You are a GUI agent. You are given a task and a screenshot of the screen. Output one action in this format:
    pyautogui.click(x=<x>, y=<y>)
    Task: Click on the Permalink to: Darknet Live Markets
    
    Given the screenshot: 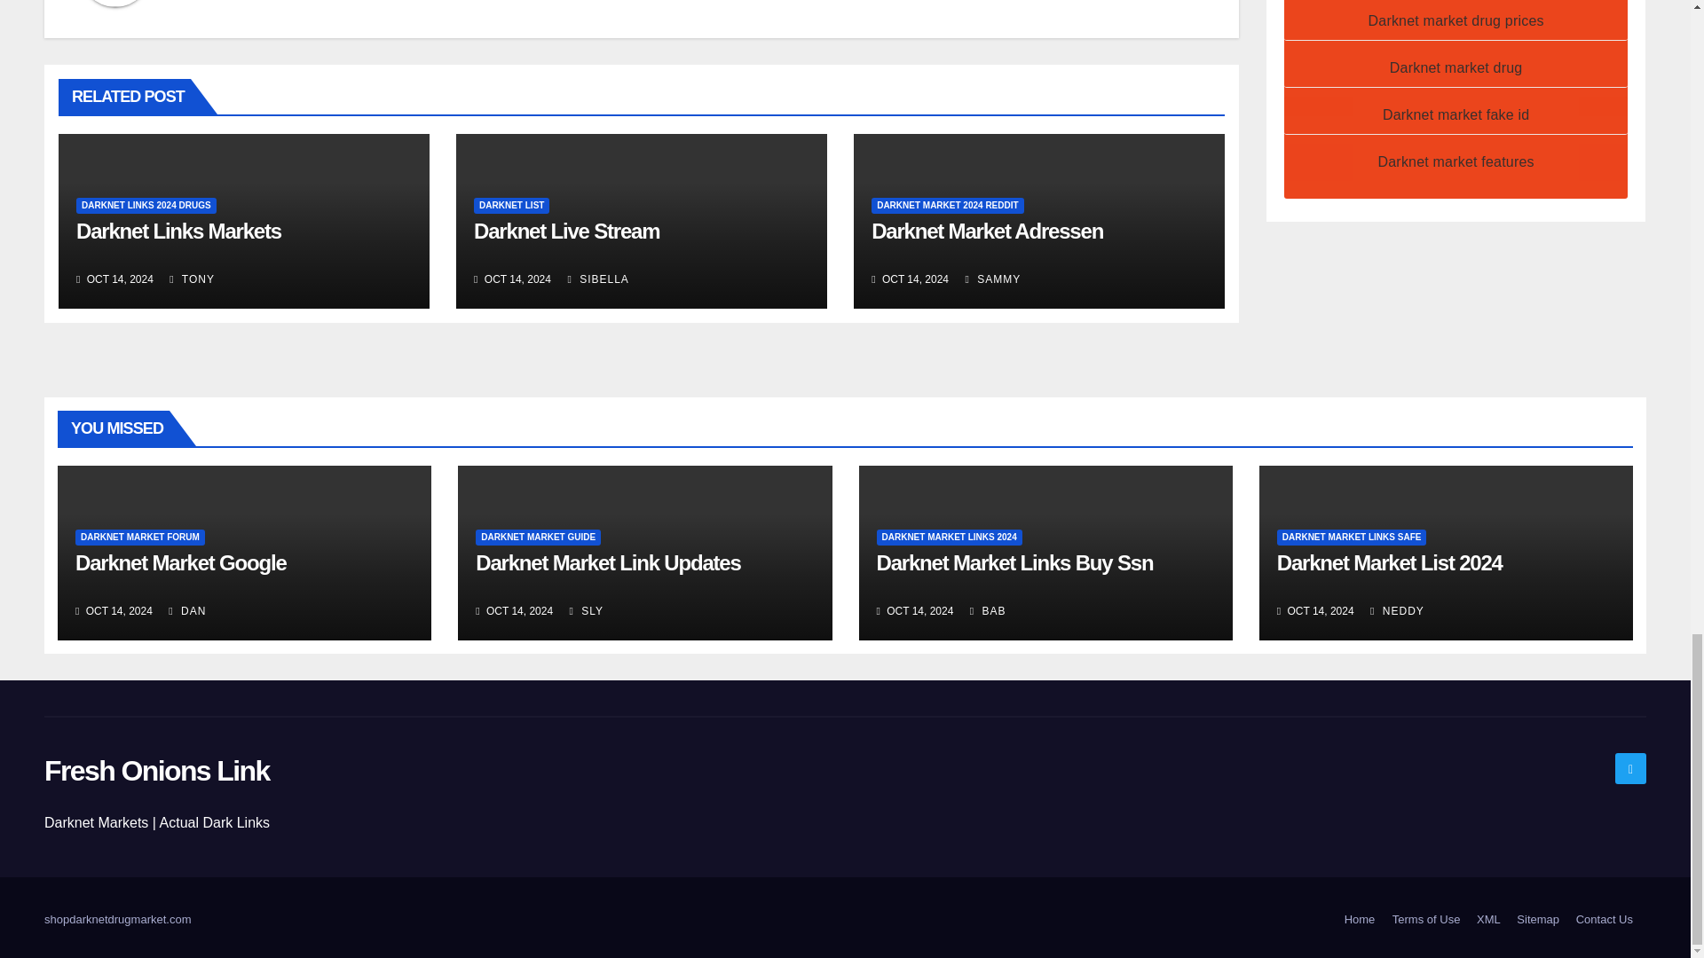 What is the action you would take?
    pyautogui.click(x=566, y=231)
    